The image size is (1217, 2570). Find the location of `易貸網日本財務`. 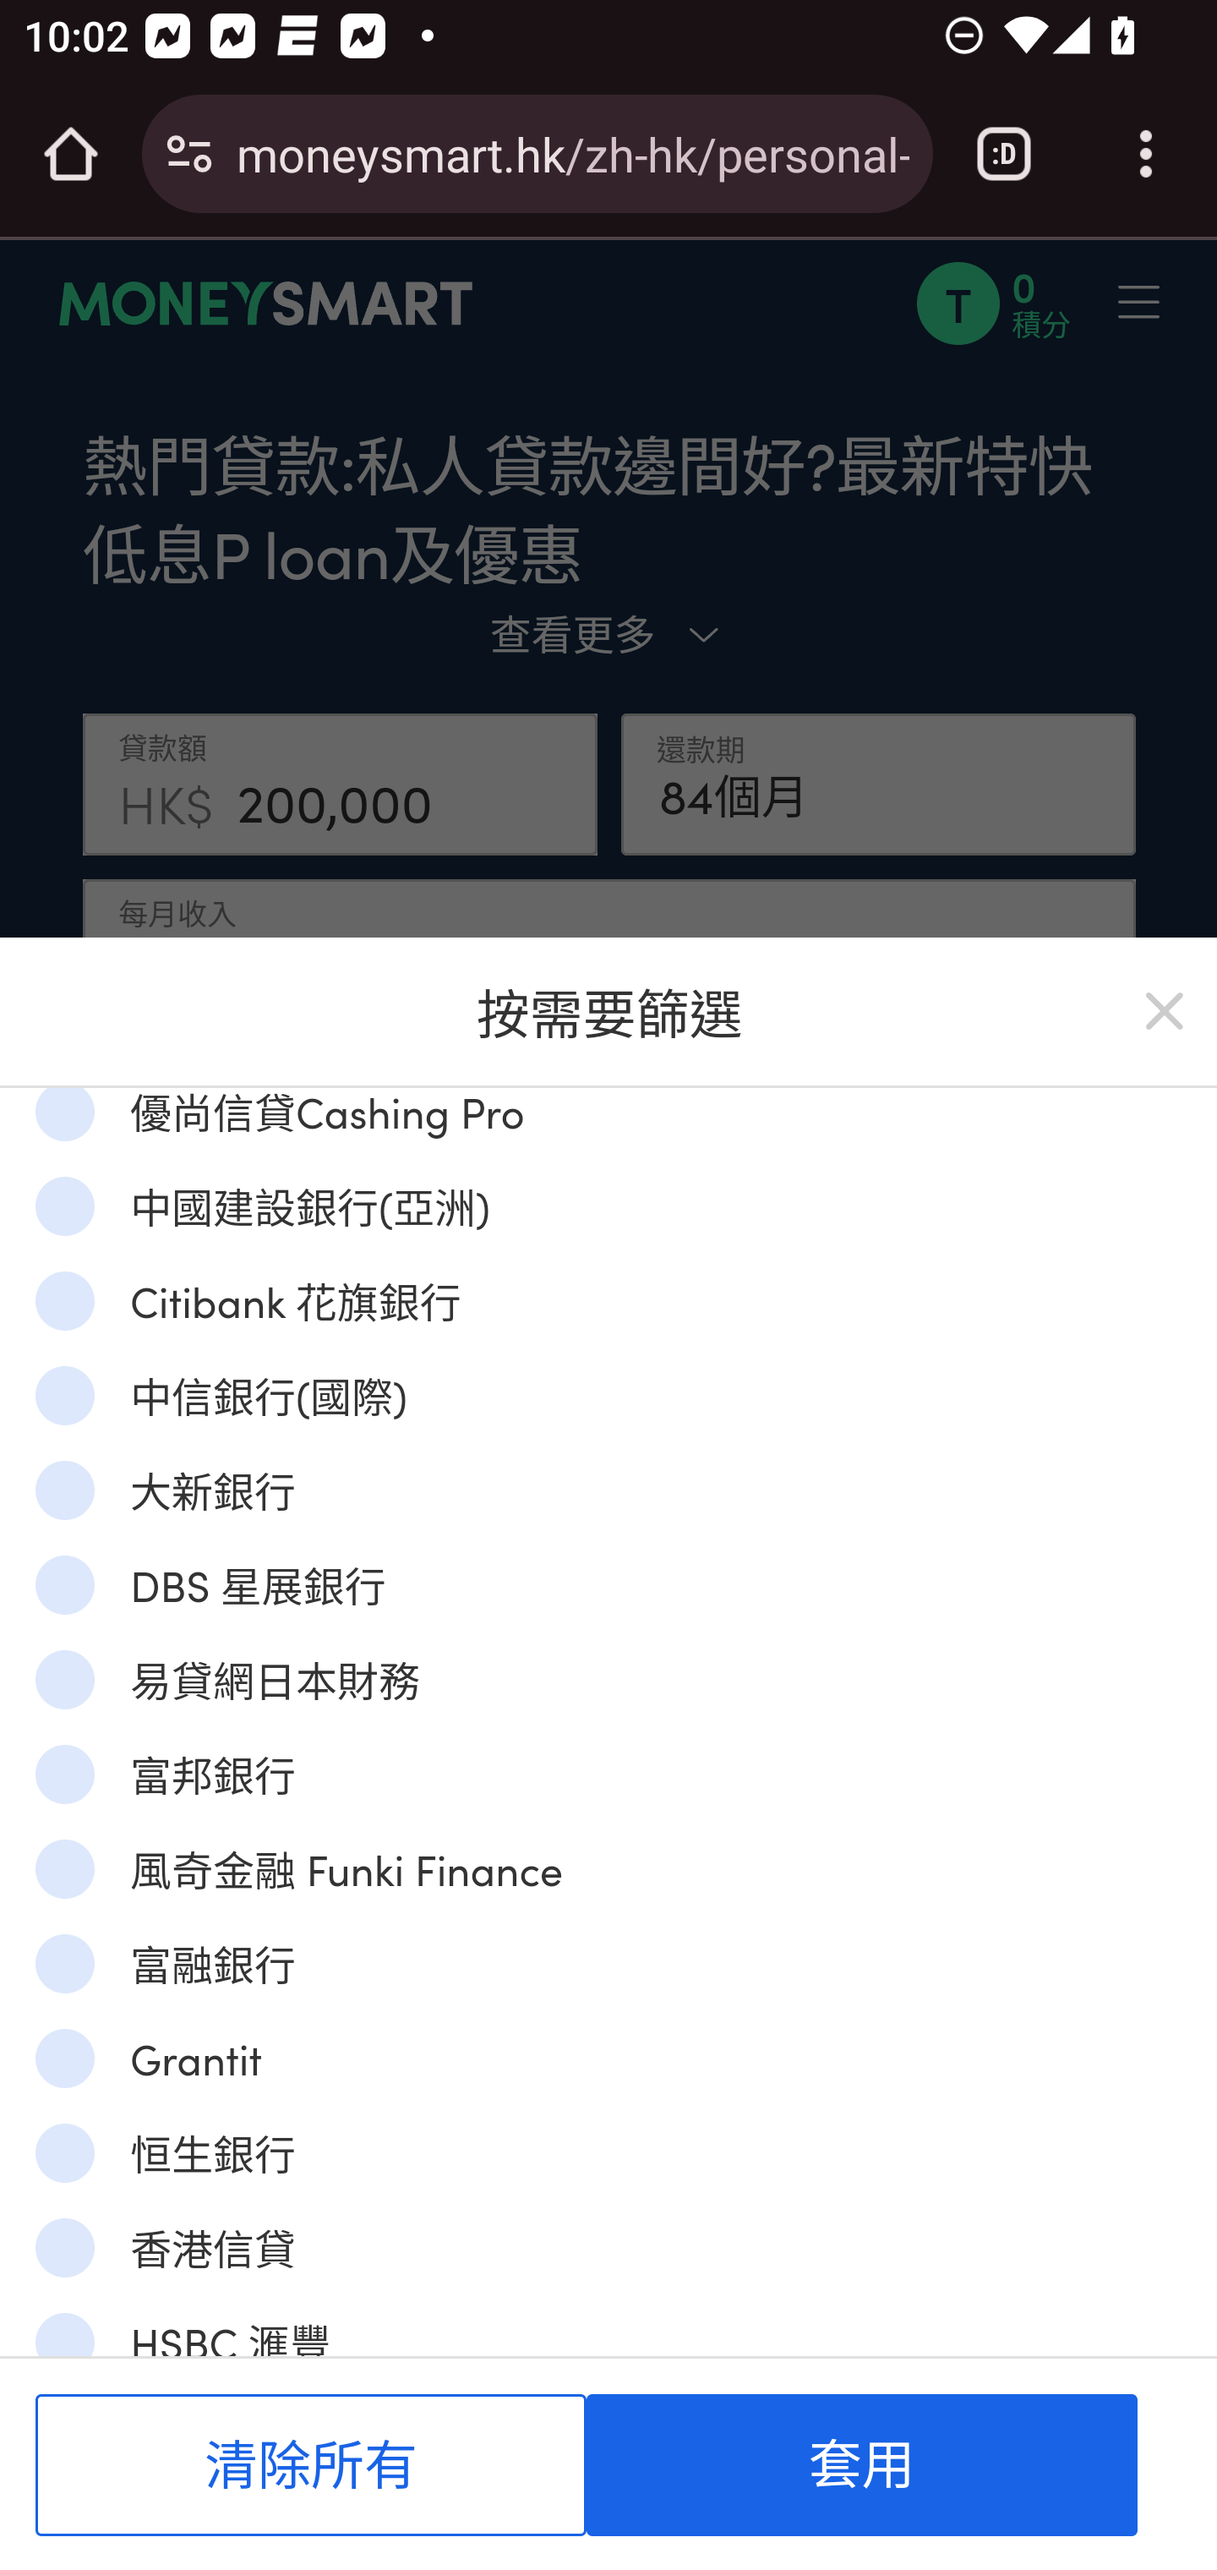

易貸網日本財務 is located at coordinates (64, 1677).